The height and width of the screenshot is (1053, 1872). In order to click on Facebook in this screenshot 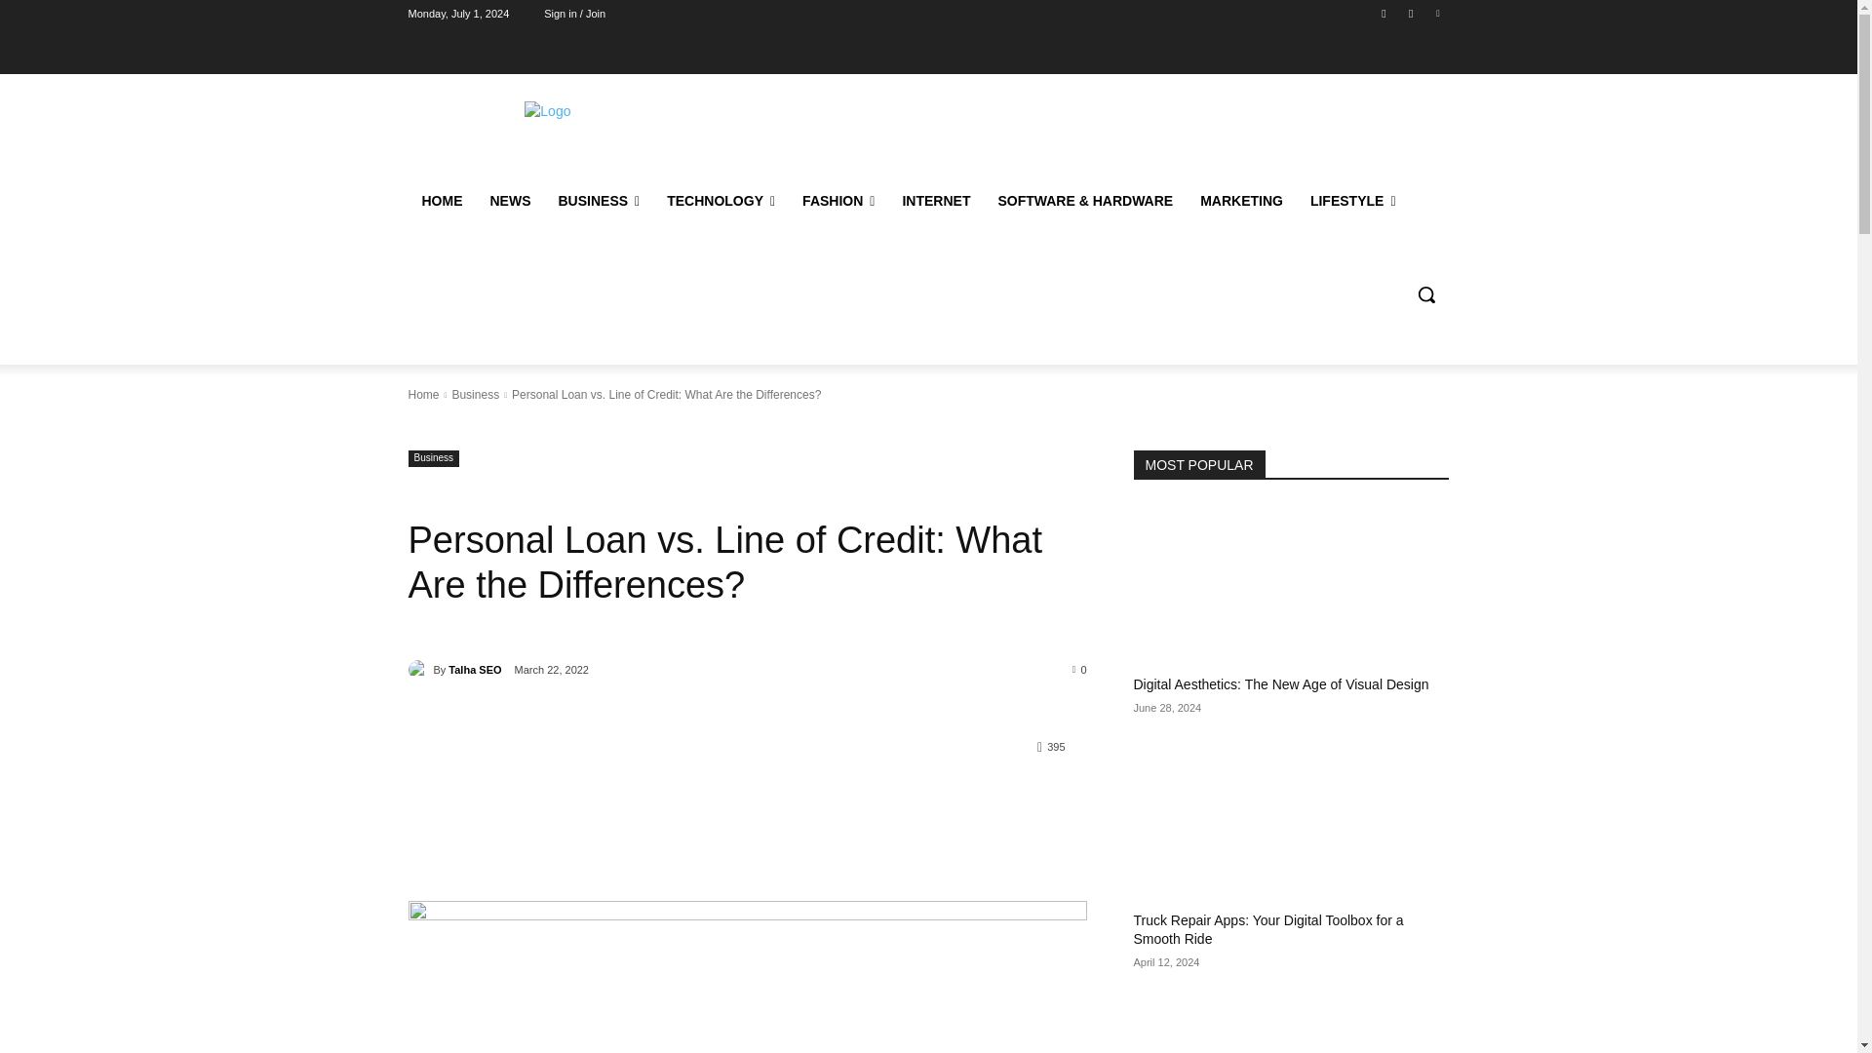, I will do `click(1383, 13)`.